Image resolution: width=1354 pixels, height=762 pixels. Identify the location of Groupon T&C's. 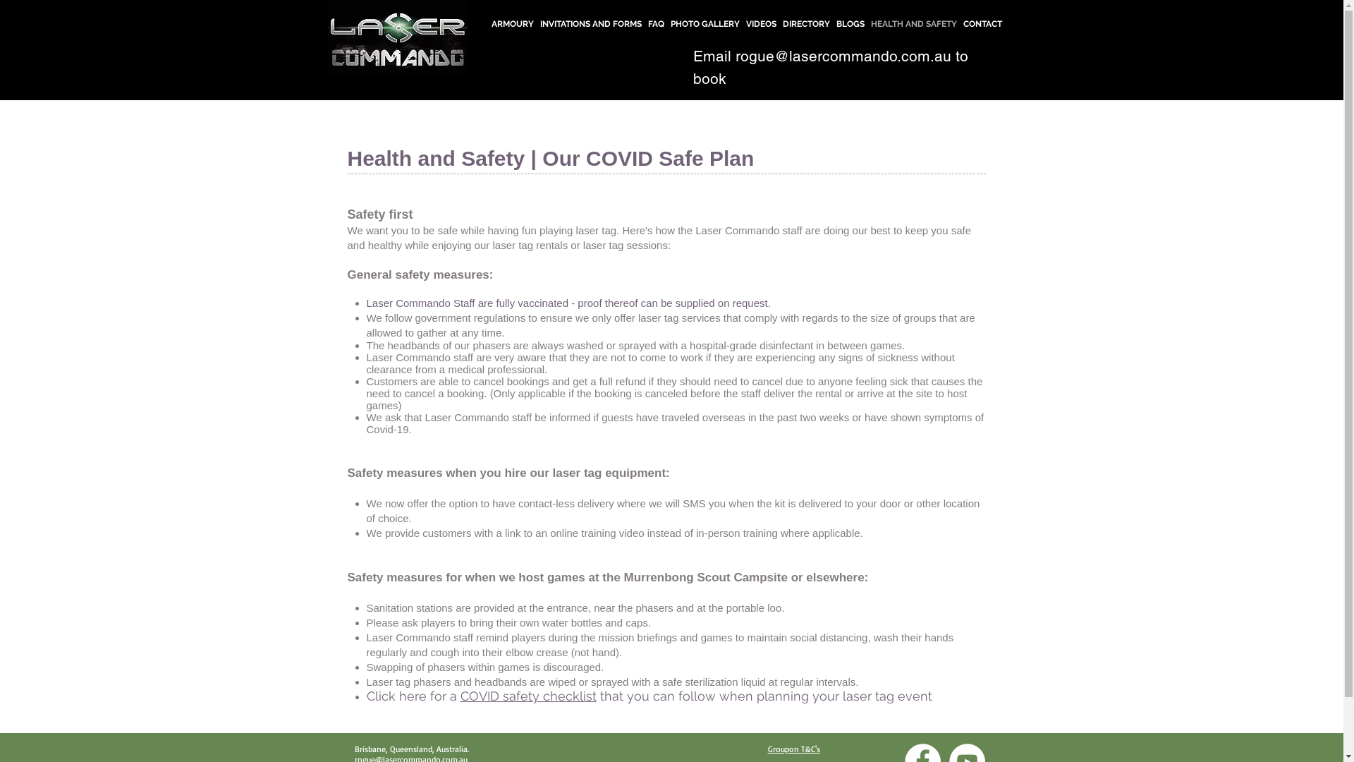
(793, 749).